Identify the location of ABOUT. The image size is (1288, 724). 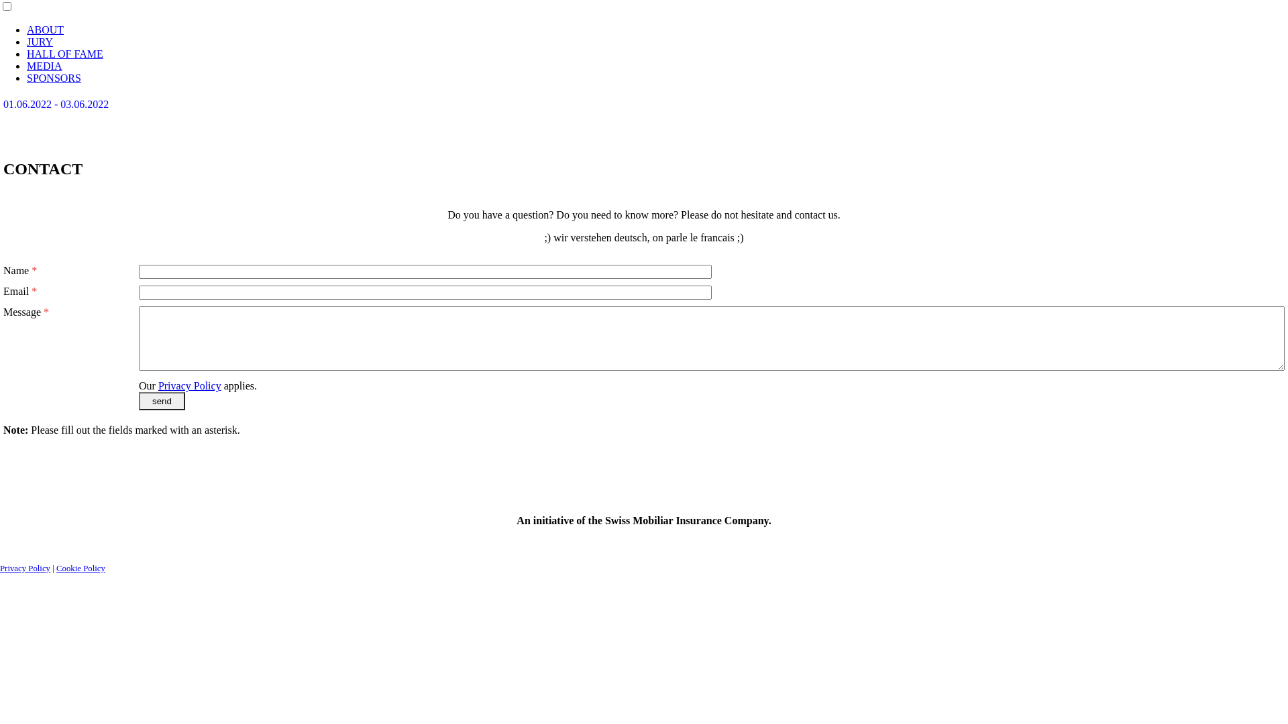
(46, 29).